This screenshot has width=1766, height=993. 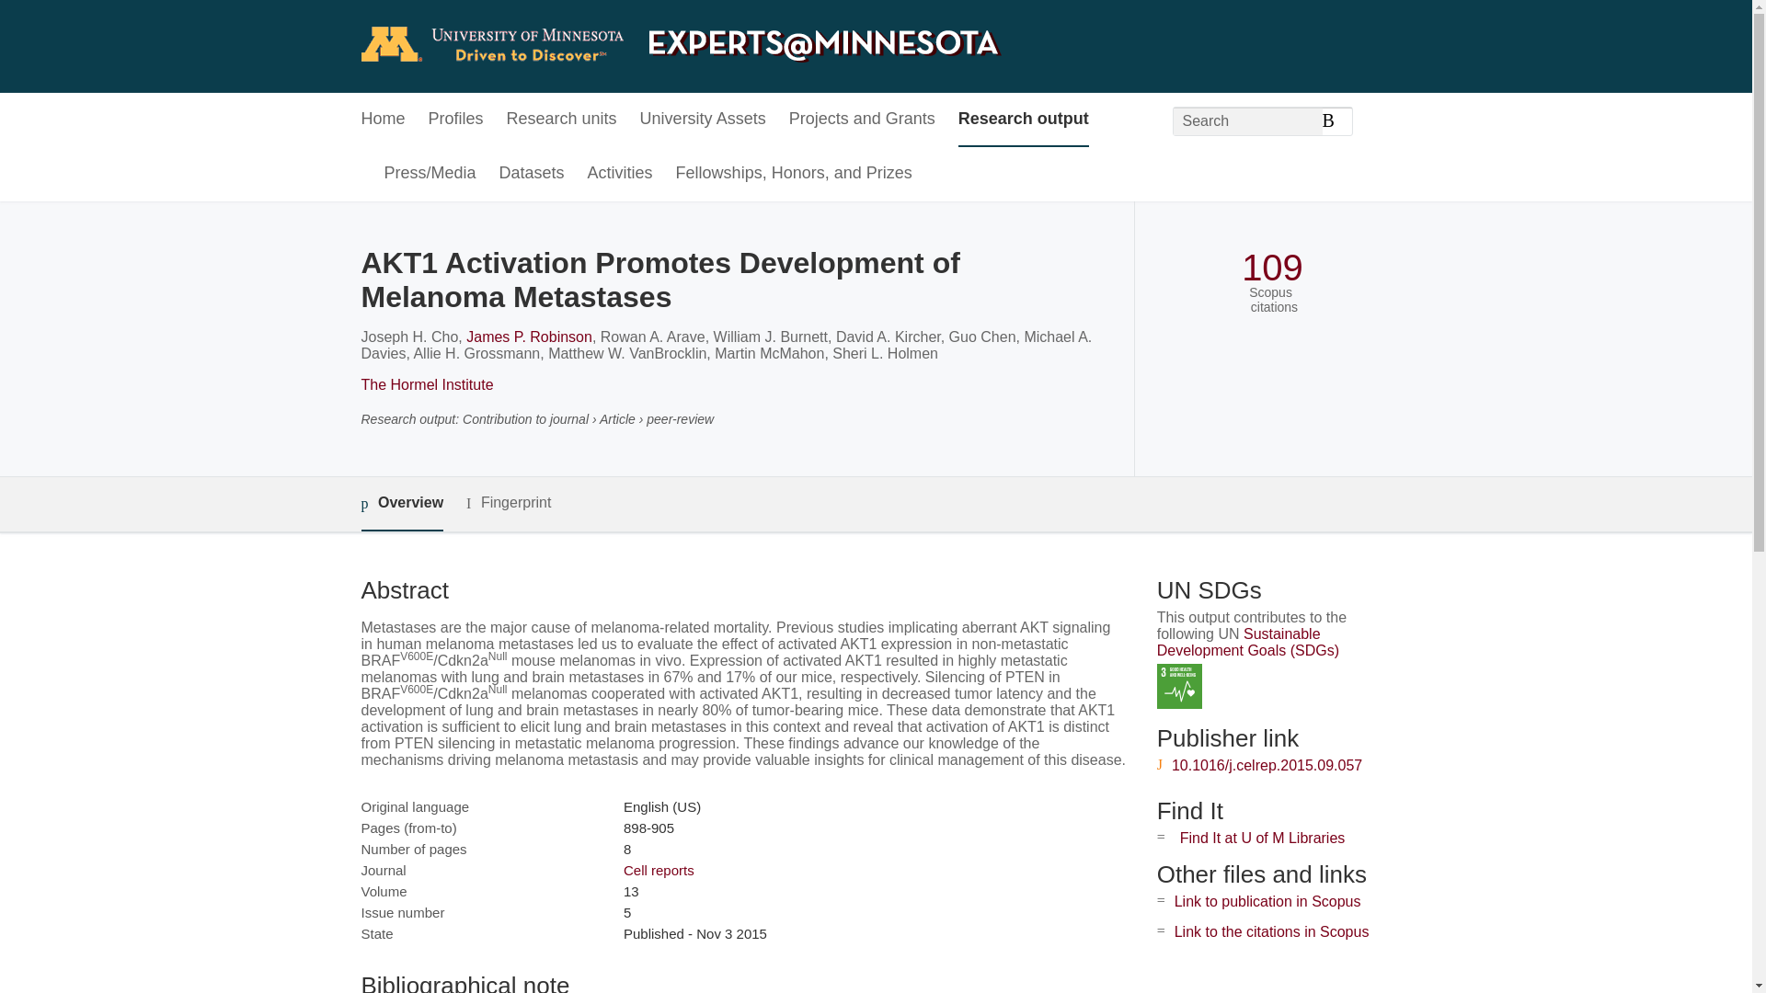 I want to click on Activities, so click(x=620, y=174).